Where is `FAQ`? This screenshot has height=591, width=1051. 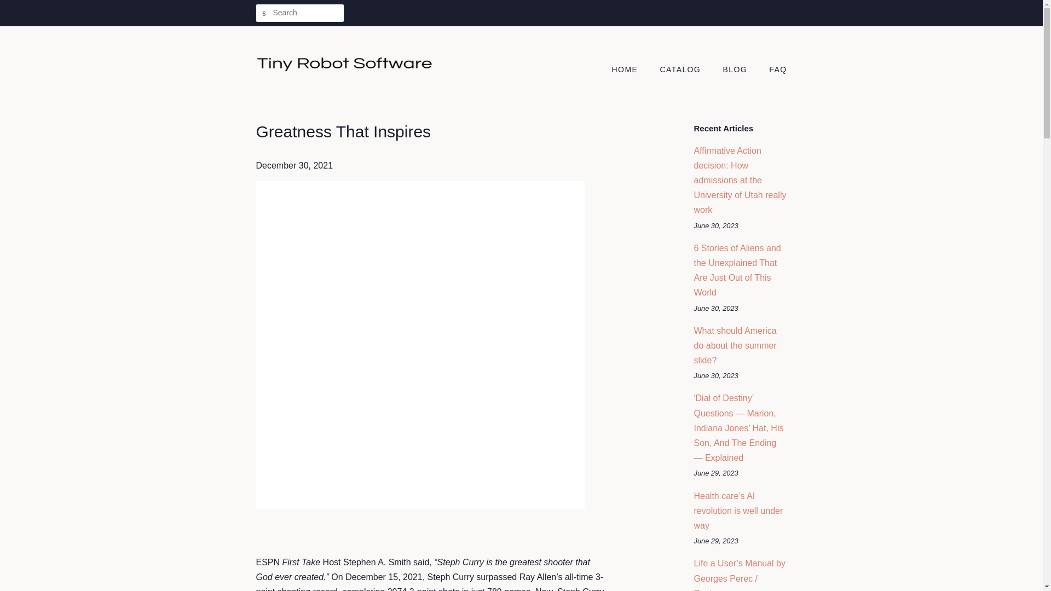 FAQ is located at coordinates (773, 70).